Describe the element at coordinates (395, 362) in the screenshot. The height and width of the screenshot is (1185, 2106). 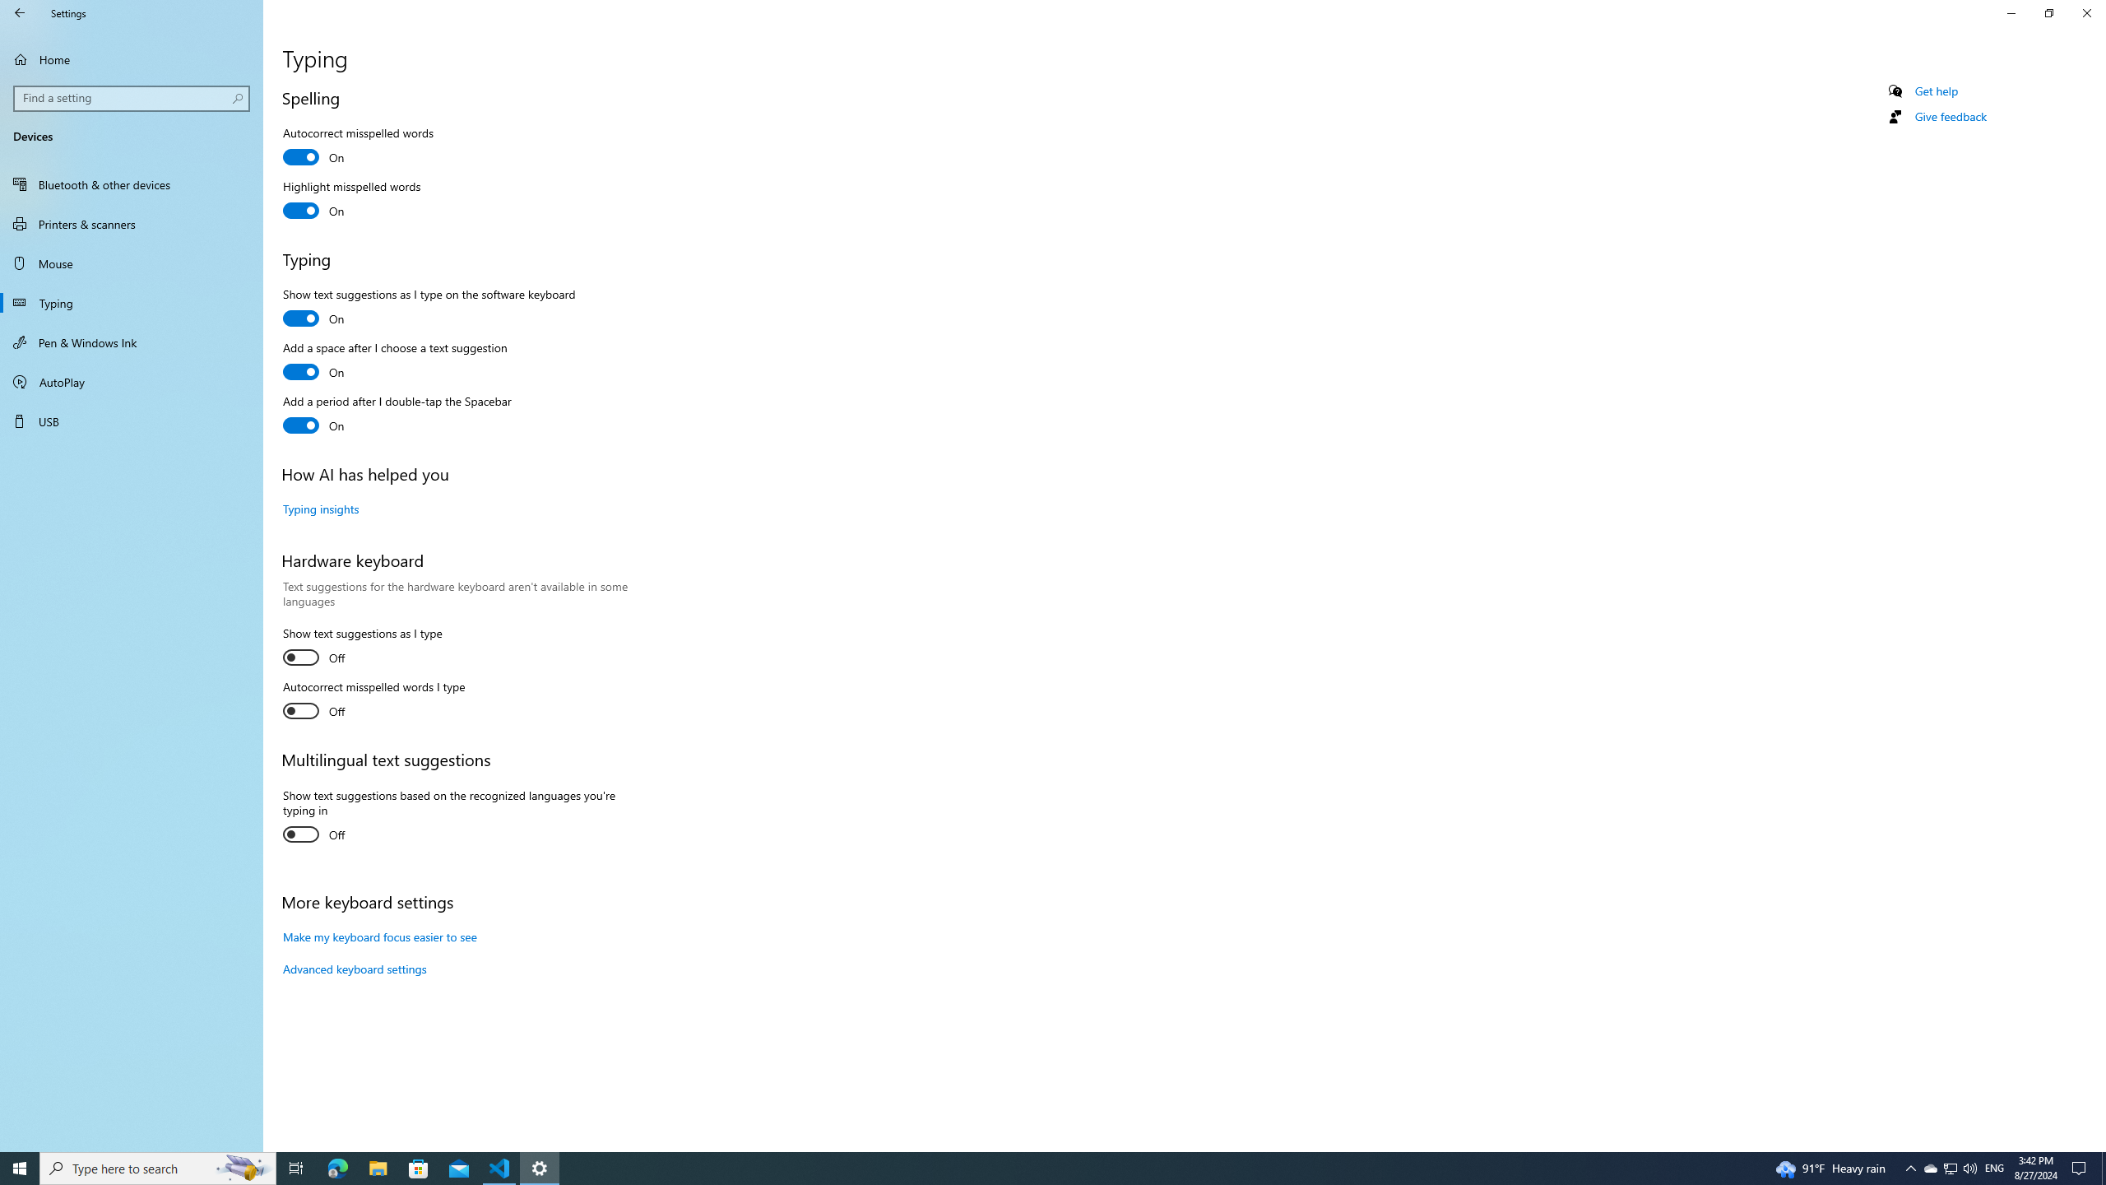
I see `Add a space after I choose a text suggestion` at that location.